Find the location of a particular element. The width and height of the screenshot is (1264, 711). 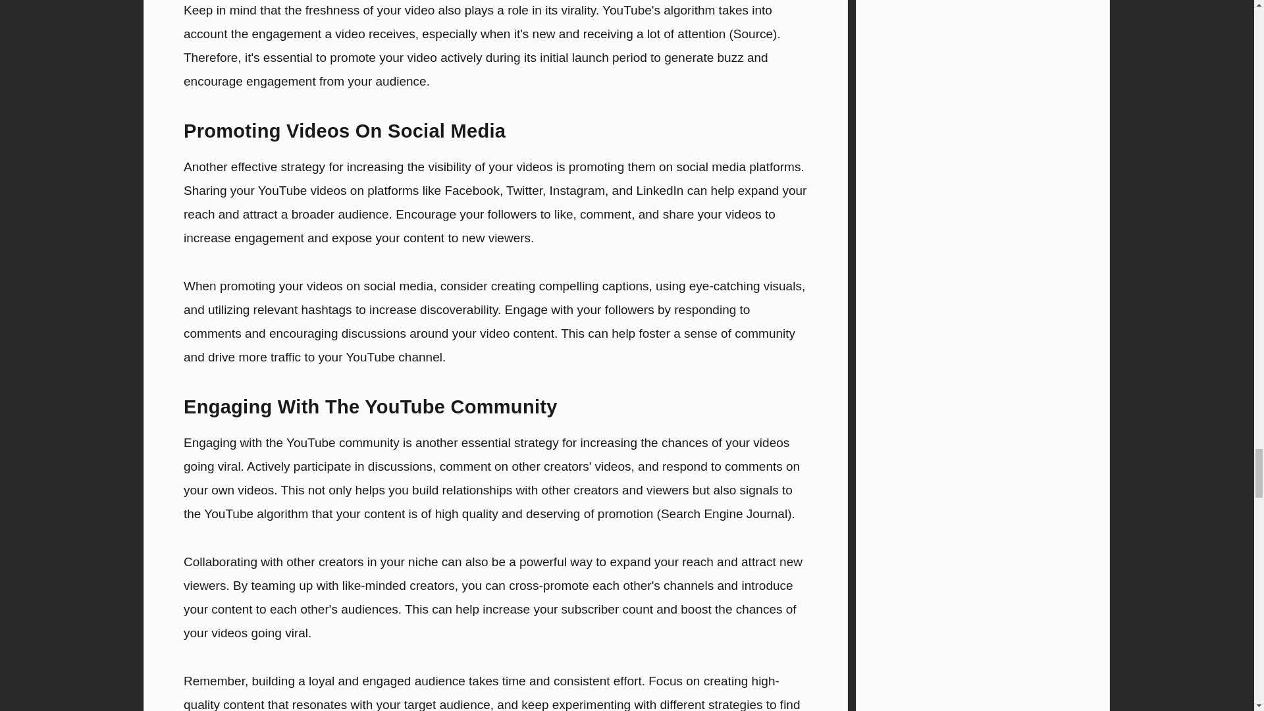

Source is located at coordinates (752, 34).